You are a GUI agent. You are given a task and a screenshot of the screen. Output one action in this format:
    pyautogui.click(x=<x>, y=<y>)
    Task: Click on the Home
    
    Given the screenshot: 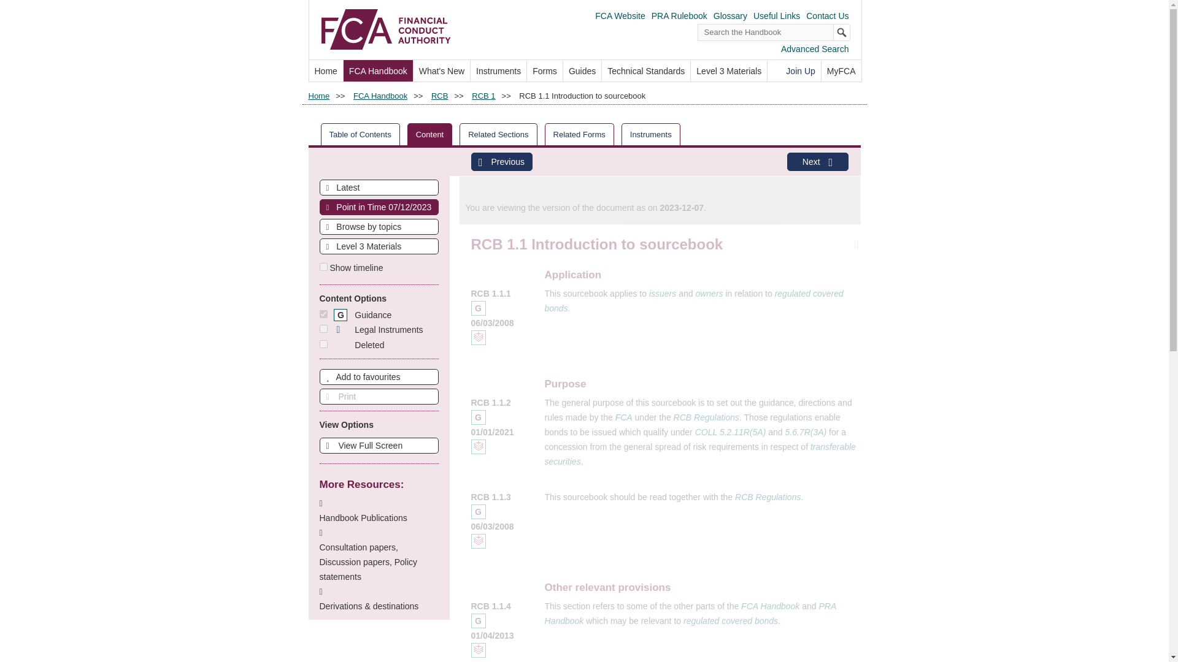 What is the action you would take?
    pyautogui.click(x=325, y=70)
    